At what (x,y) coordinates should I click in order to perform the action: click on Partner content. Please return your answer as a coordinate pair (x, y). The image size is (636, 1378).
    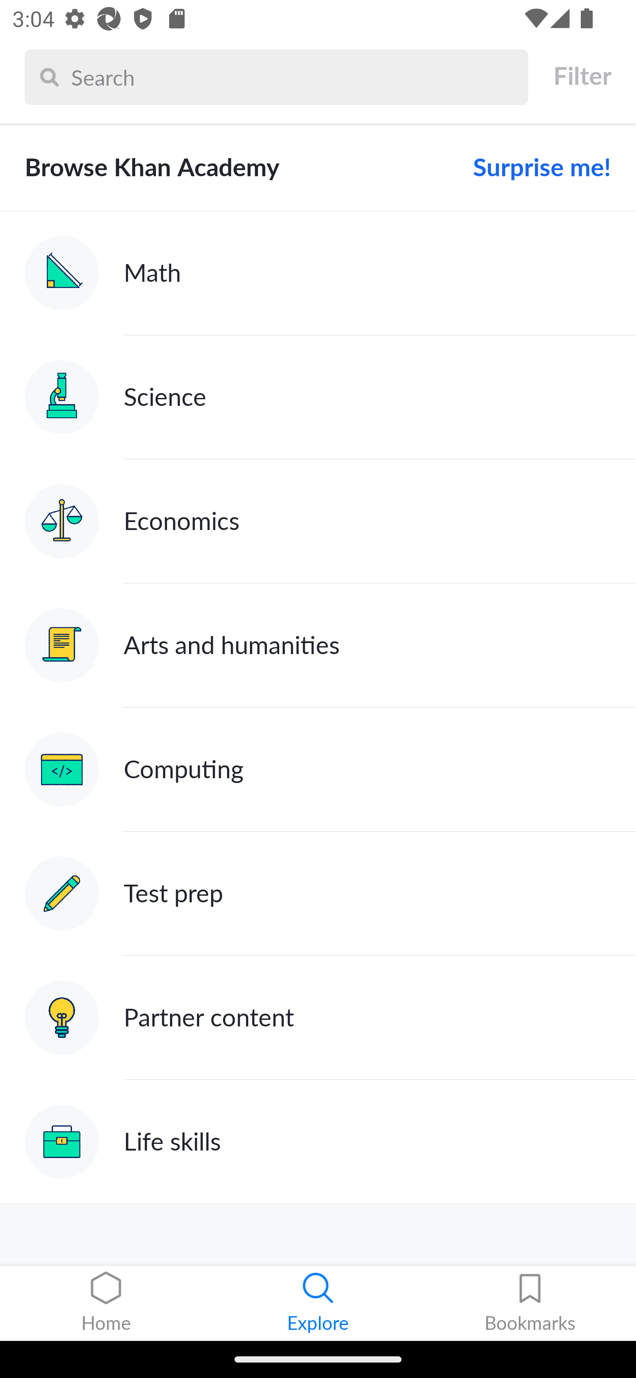
    Looking at the image, I should click on (318, 1018).